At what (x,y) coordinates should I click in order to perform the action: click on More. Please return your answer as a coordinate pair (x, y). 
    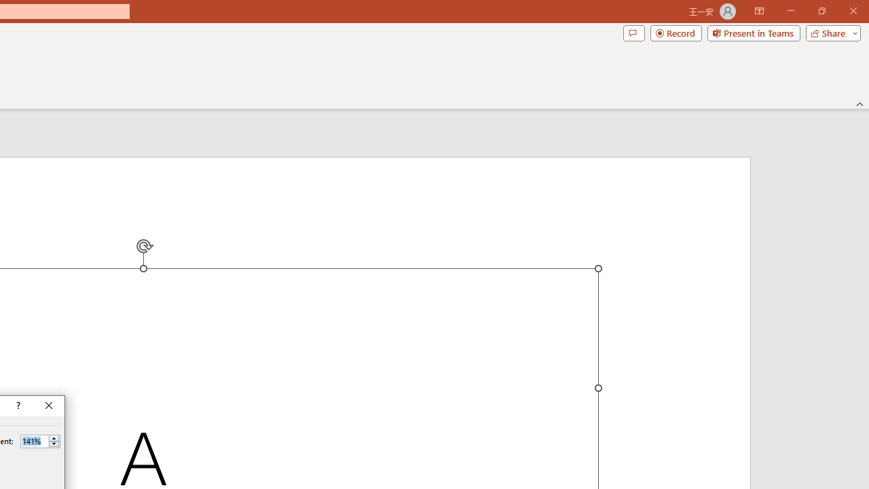
    Looking at the image, I should click on (54, 438).